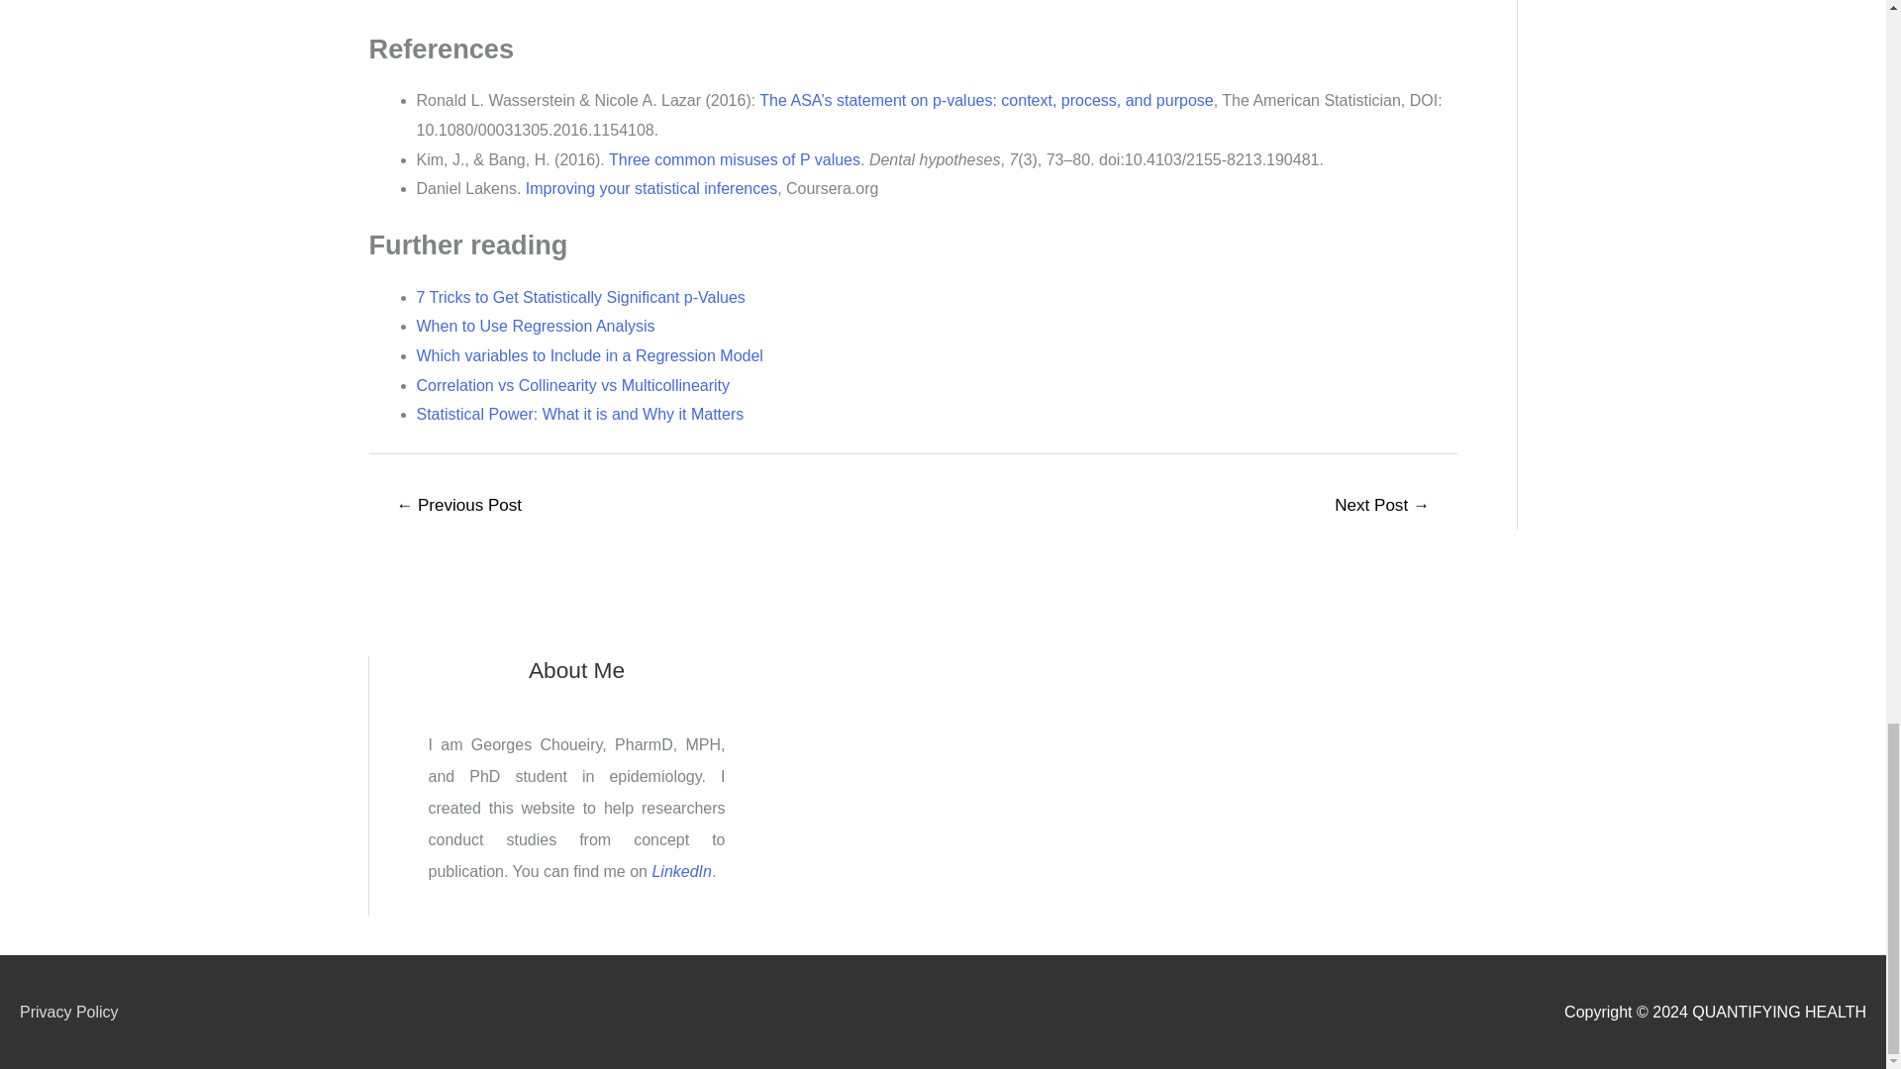 The image size is (1901, 1069). What do you see at coordinates (588, 356) in the screenshot?
I see `Which variables to Include in a Regression Model` at bounding box center [588, 356].